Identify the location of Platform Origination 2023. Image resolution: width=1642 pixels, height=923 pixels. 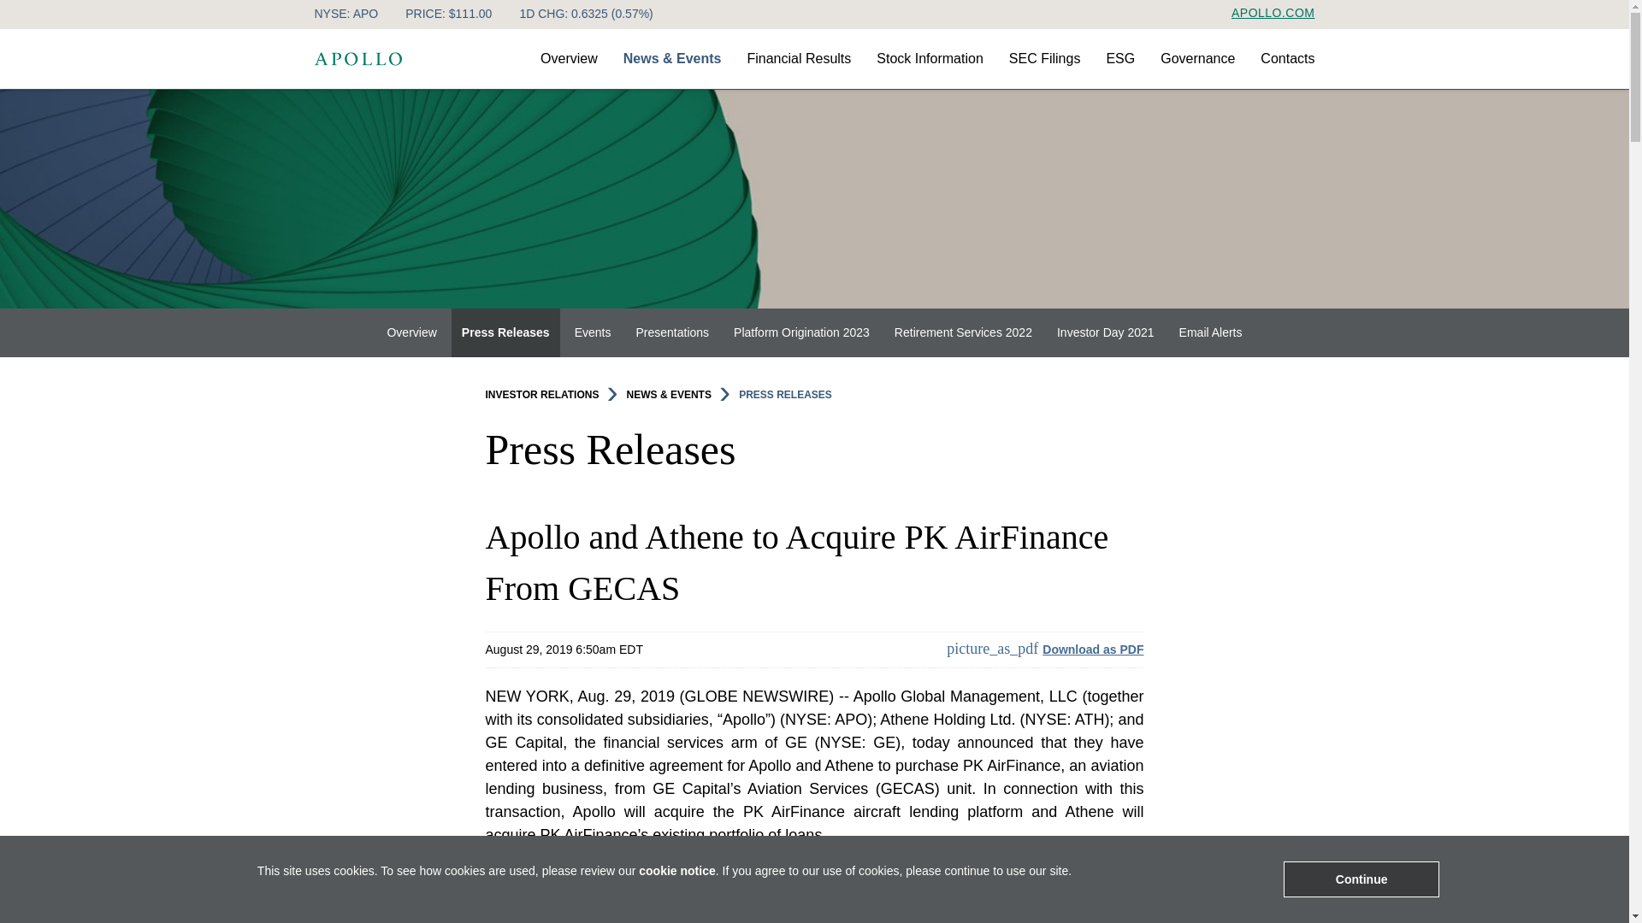
(802, 332).